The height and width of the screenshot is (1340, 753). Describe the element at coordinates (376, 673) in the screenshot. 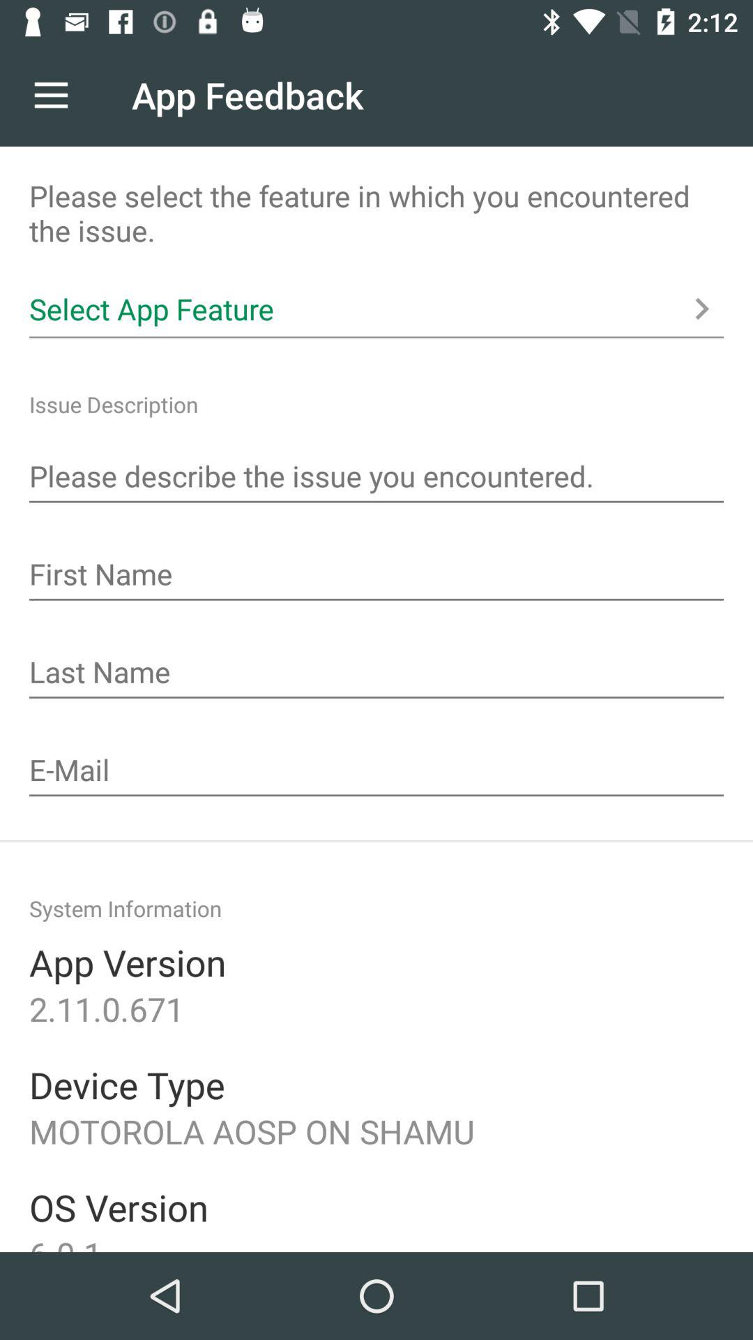

I see `enter last name` at that location.